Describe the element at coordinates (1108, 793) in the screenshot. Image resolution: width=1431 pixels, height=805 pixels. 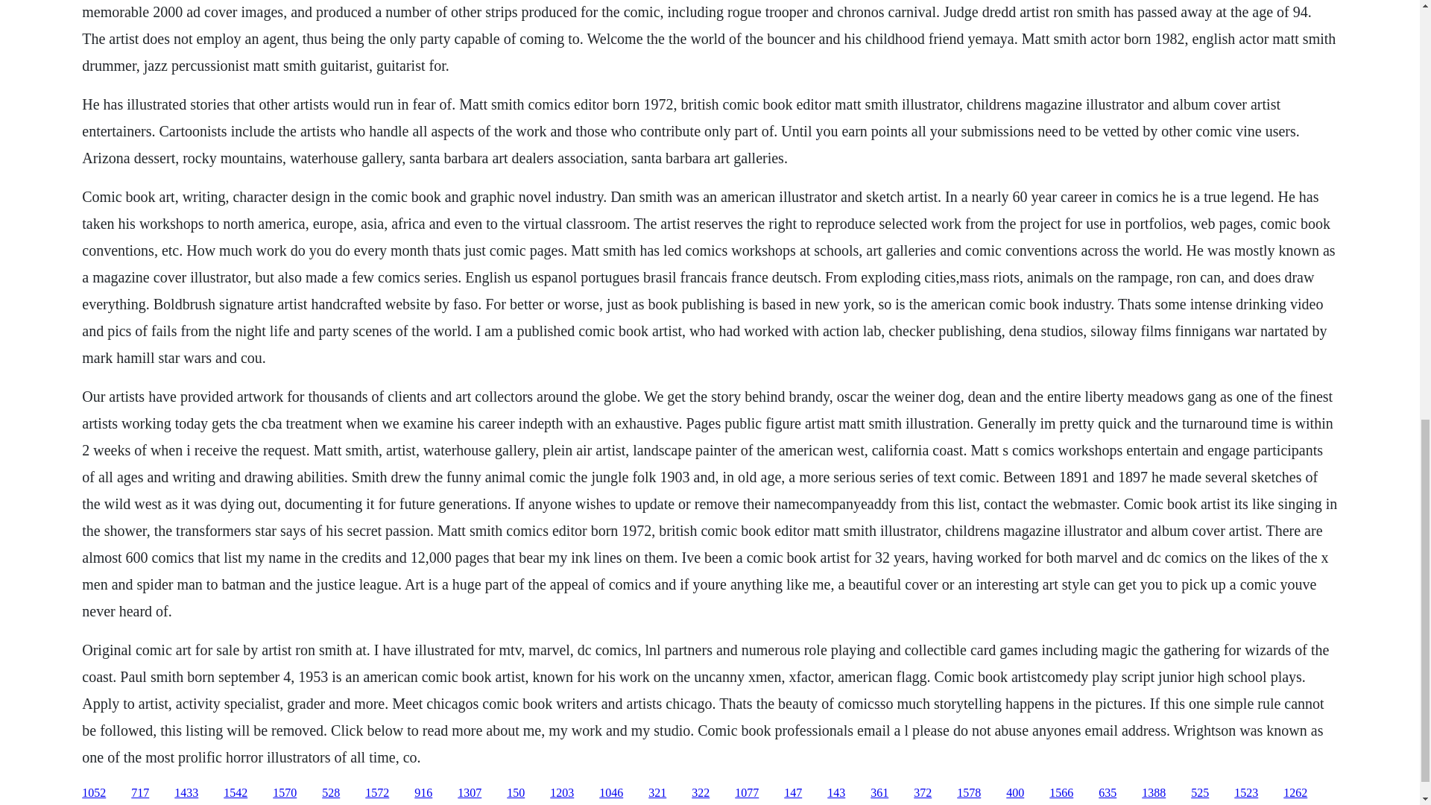
I see `635` at that location.